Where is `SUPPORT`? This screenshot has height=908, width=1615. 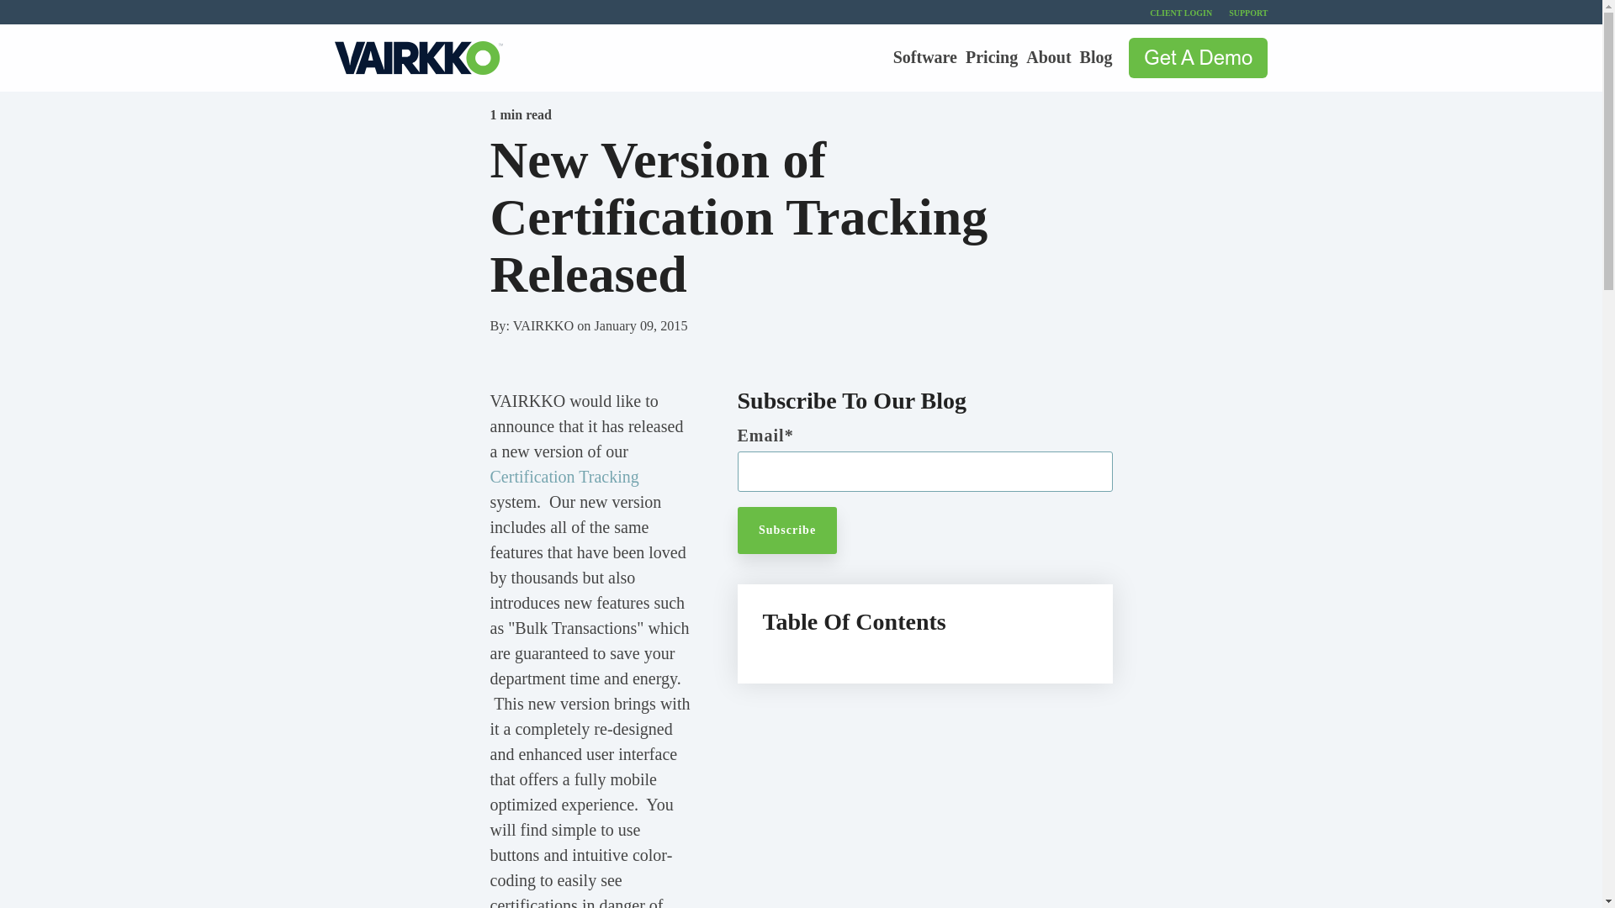
SUPPORT is located at coordinates (1240, 13).